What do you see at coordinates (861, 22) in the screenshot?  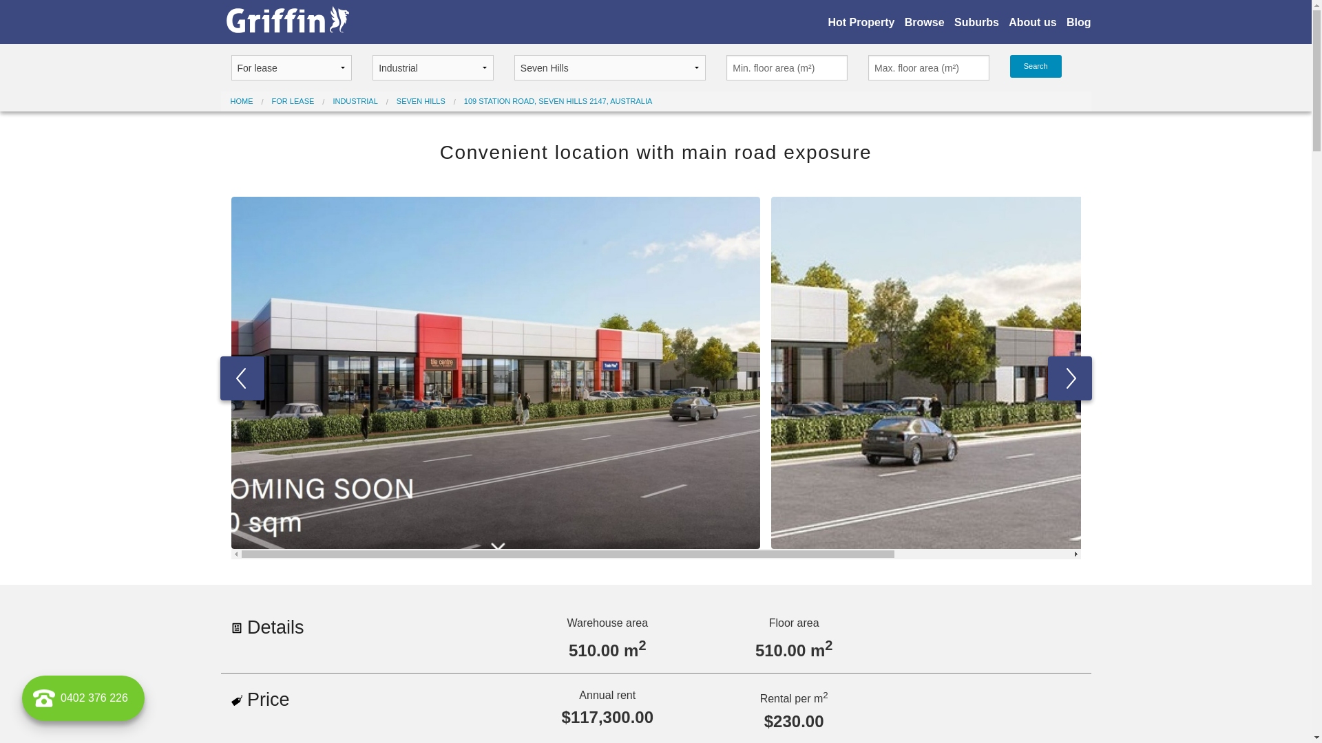 I see `Hot Property` at bounding box center [861, 22].